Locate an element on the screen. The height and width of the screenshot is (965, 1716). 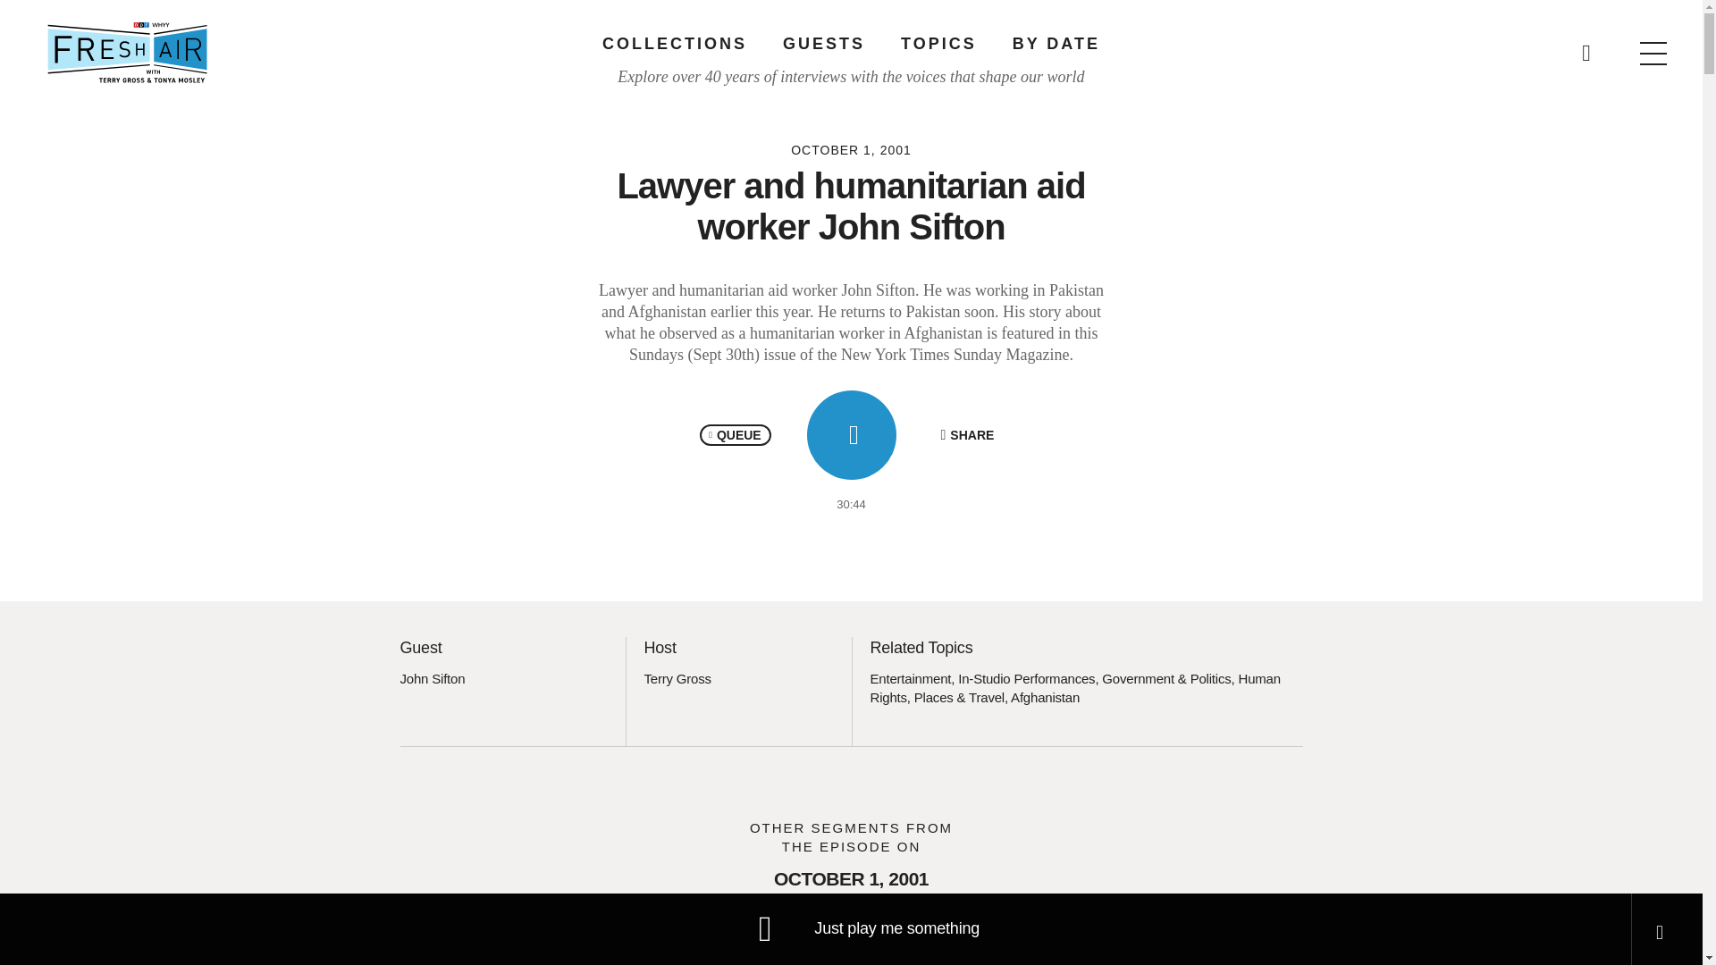
Terry Gross is located at coordinates (677, 677).